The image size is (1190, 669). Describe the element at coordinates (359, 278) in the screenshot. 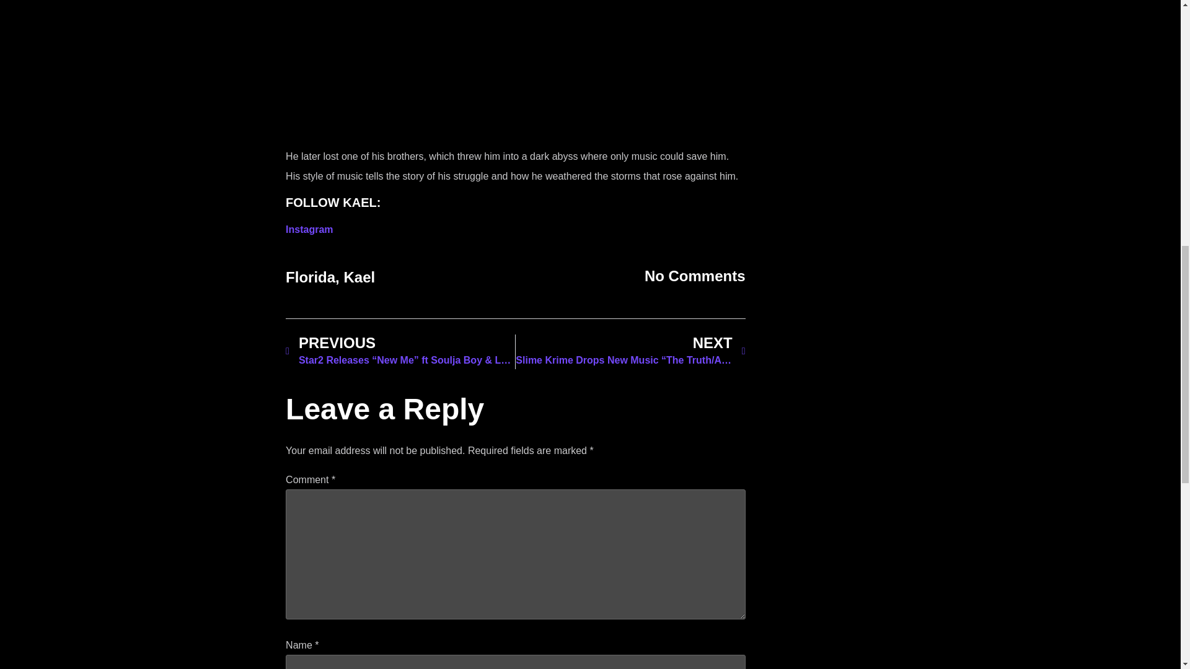

I see `Kael` at that location.